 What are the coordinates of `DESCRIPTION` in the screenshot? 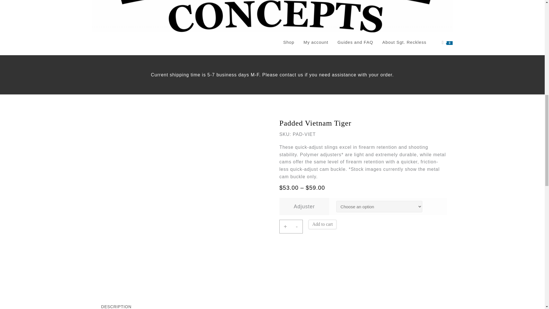 It's located at (116, 304).